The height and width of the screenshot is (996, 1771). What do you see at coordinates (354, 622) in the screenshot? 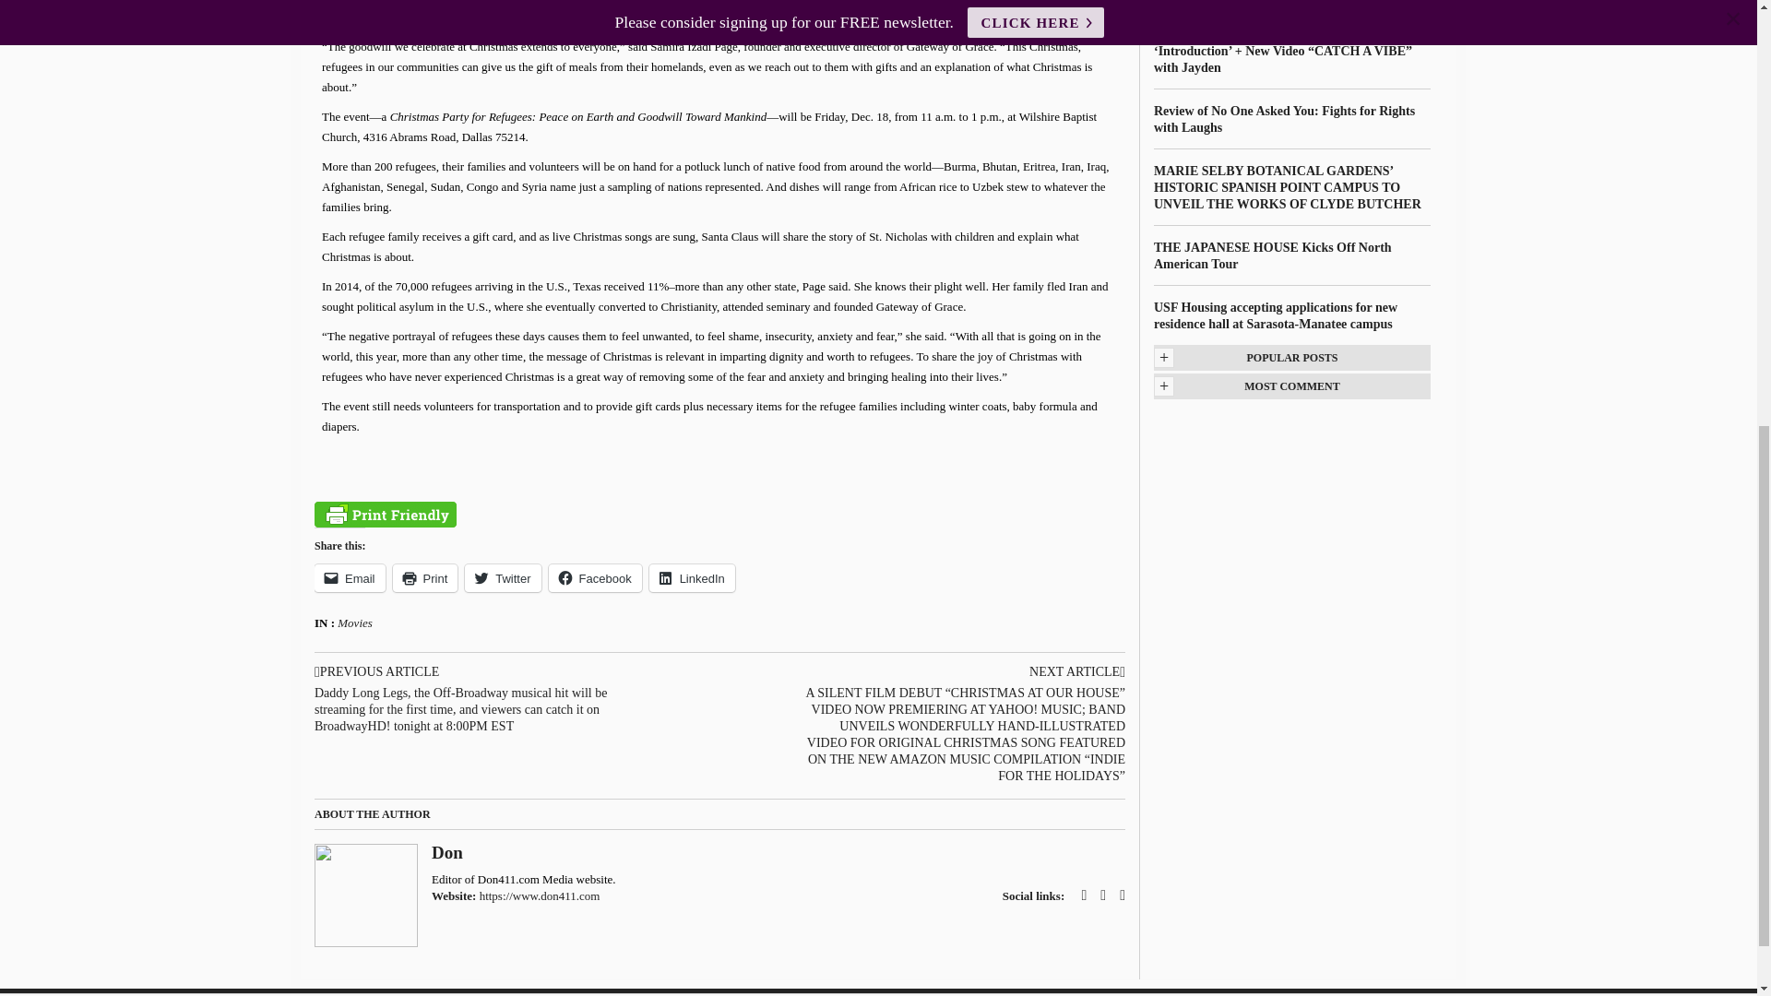
I see `Movies` at bounding box center [354, 622].